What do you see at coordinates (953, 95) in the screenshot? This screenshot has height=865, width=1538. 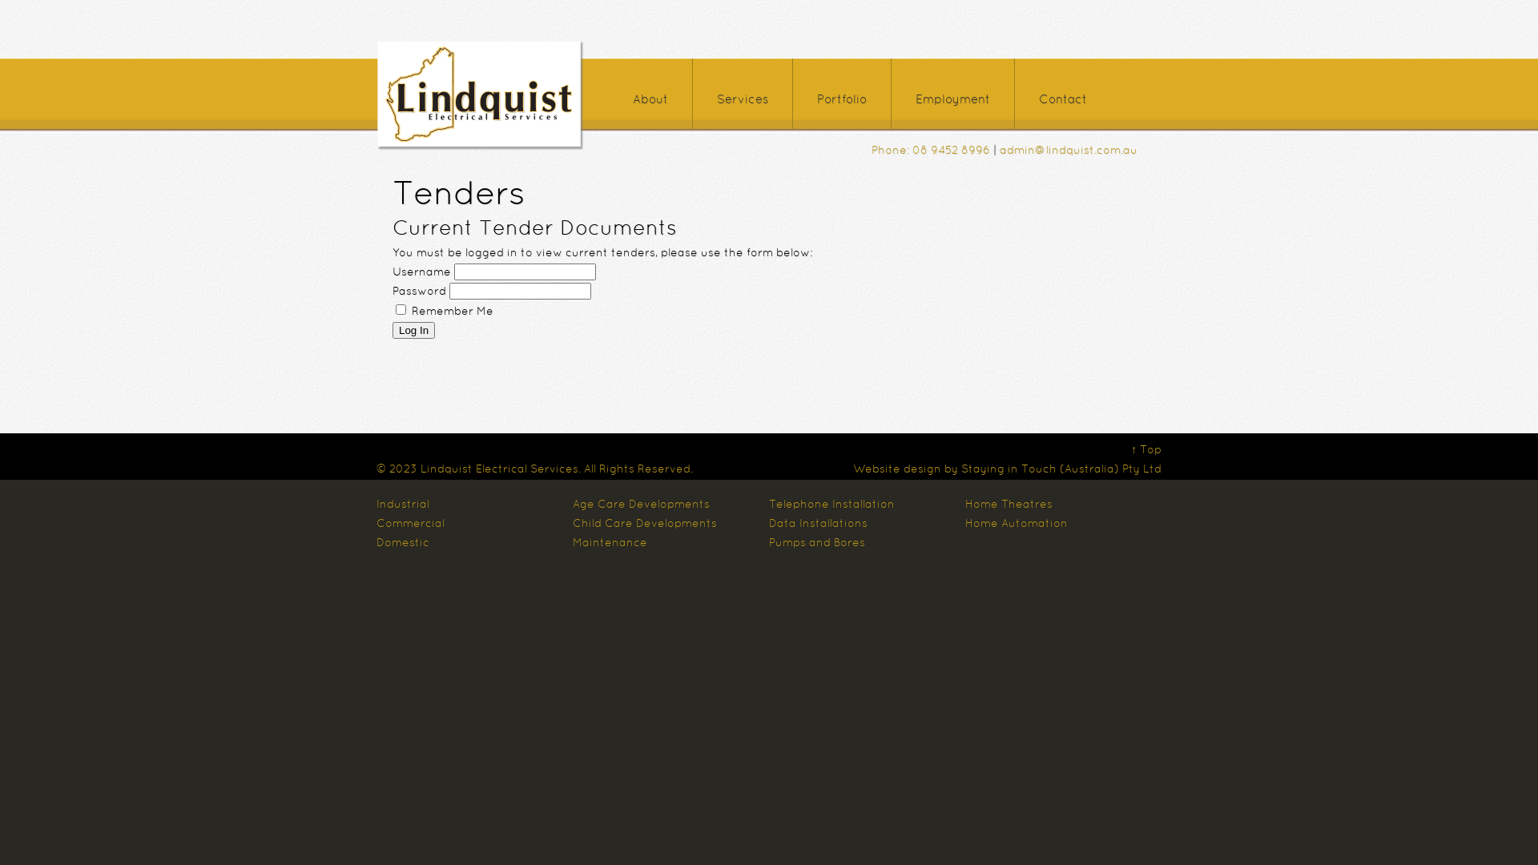 I see `Employment` at bounding box center [953, 95].